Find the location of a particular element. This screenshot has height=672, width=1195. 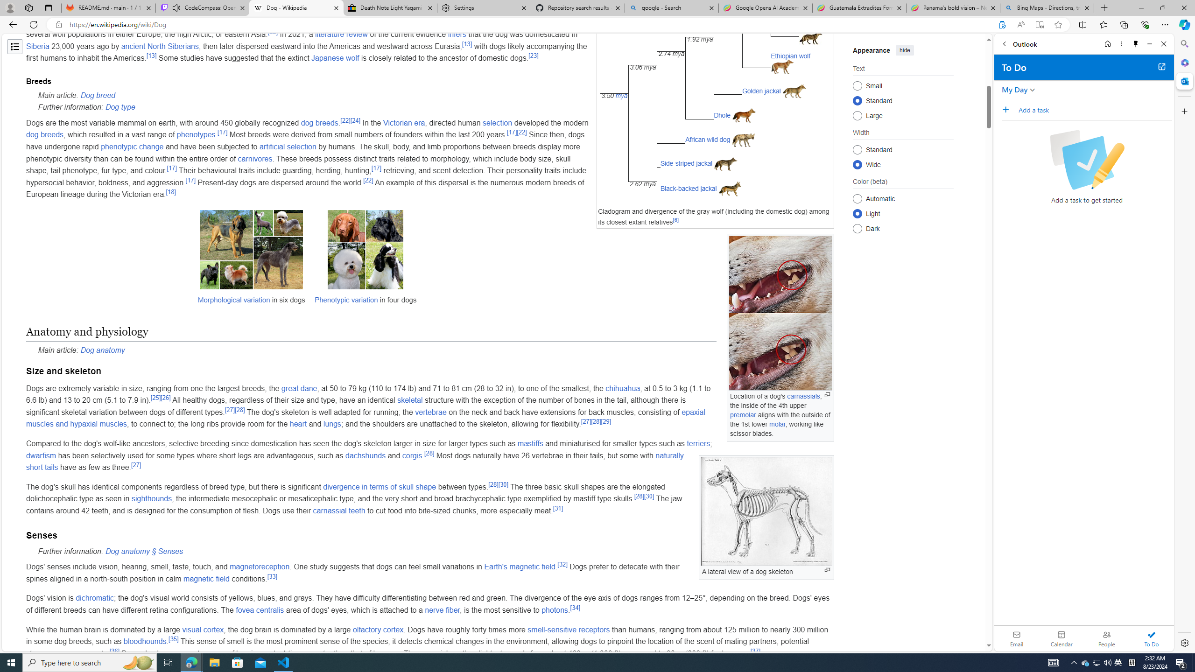

Checkbox with a pencil is located at coordinates (1087, 160).